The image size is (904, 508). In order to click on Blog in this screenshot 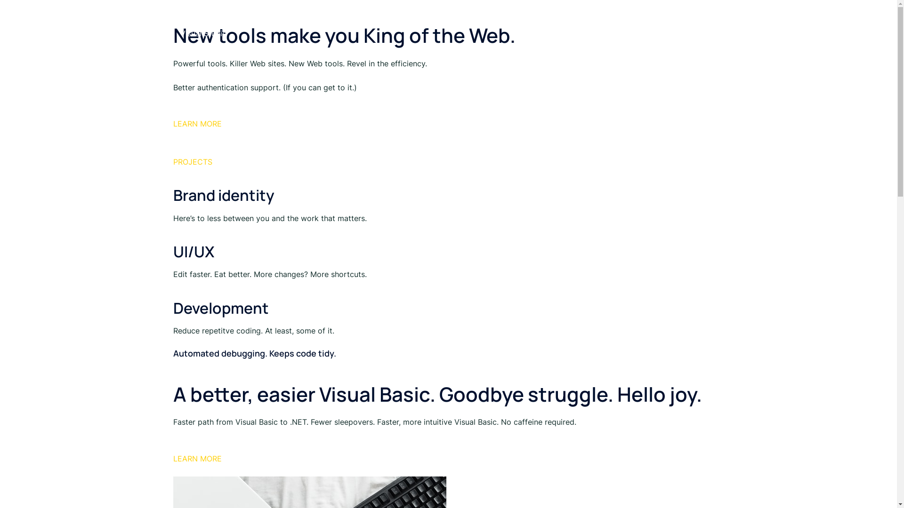, I will do `click(682, 24)`.